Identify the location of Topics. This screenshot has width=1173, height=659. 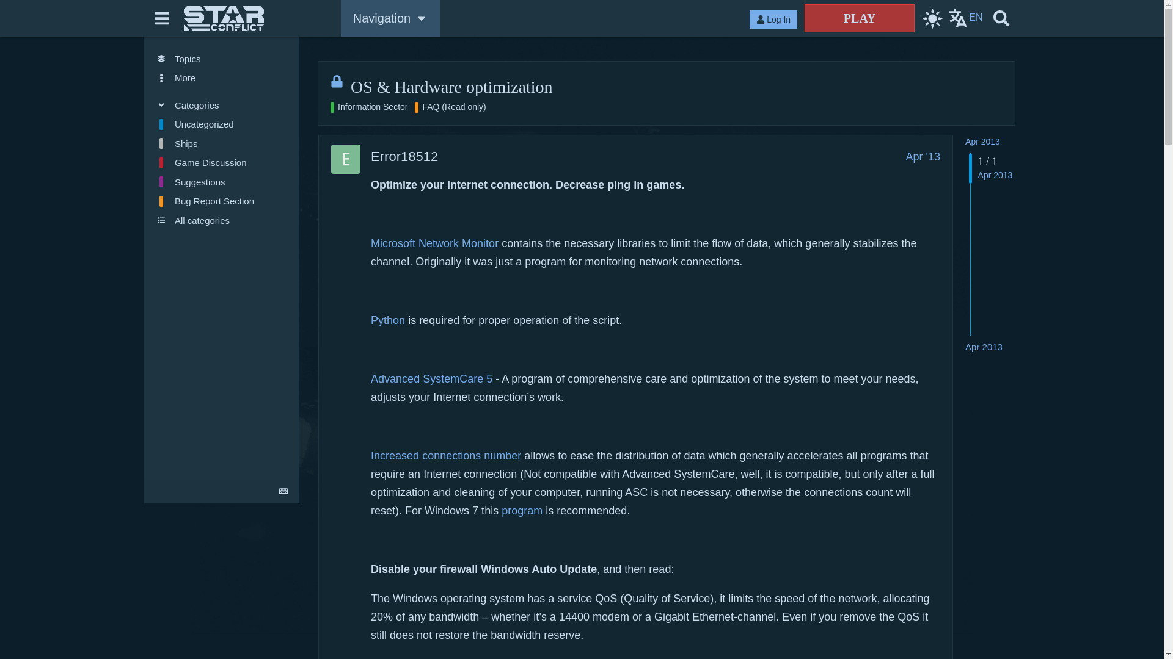
(221, 59).